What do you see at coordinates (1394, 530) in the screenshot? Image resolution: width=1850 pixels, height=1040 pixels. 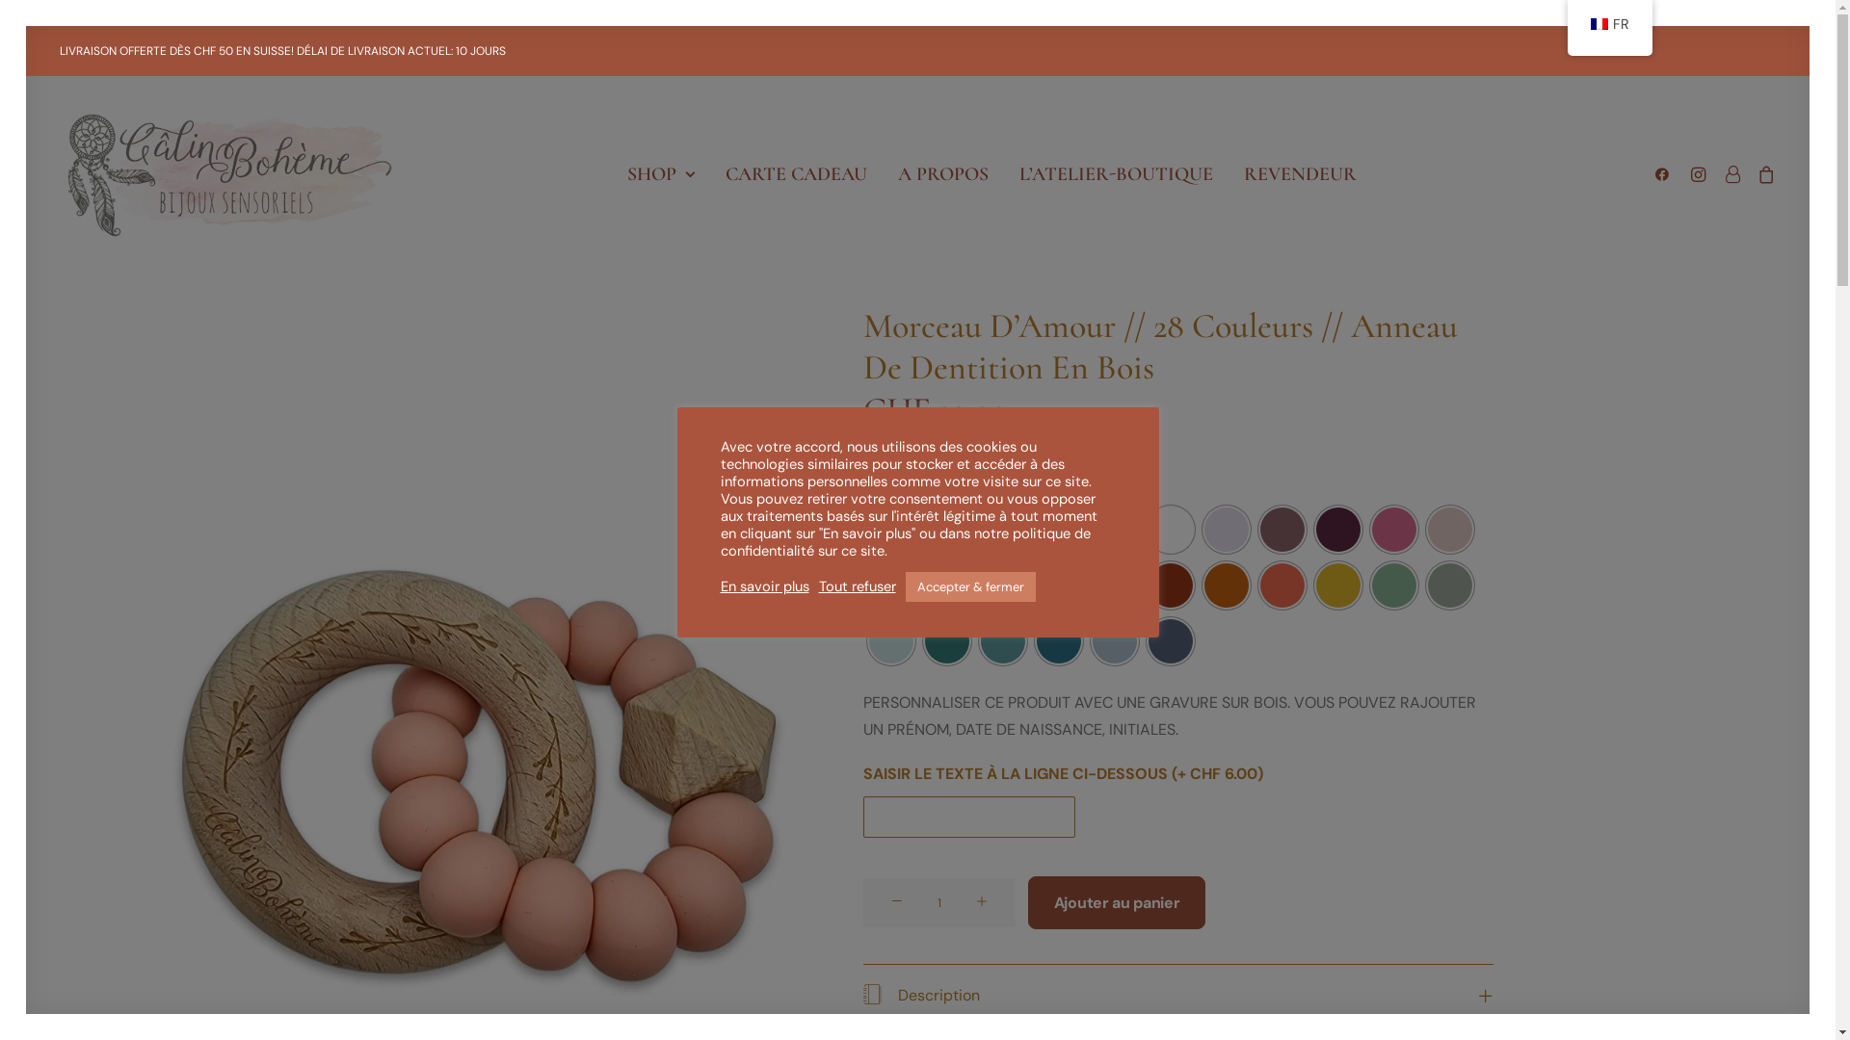 I see `Rose vintage` at bounding box center [1394, 530].